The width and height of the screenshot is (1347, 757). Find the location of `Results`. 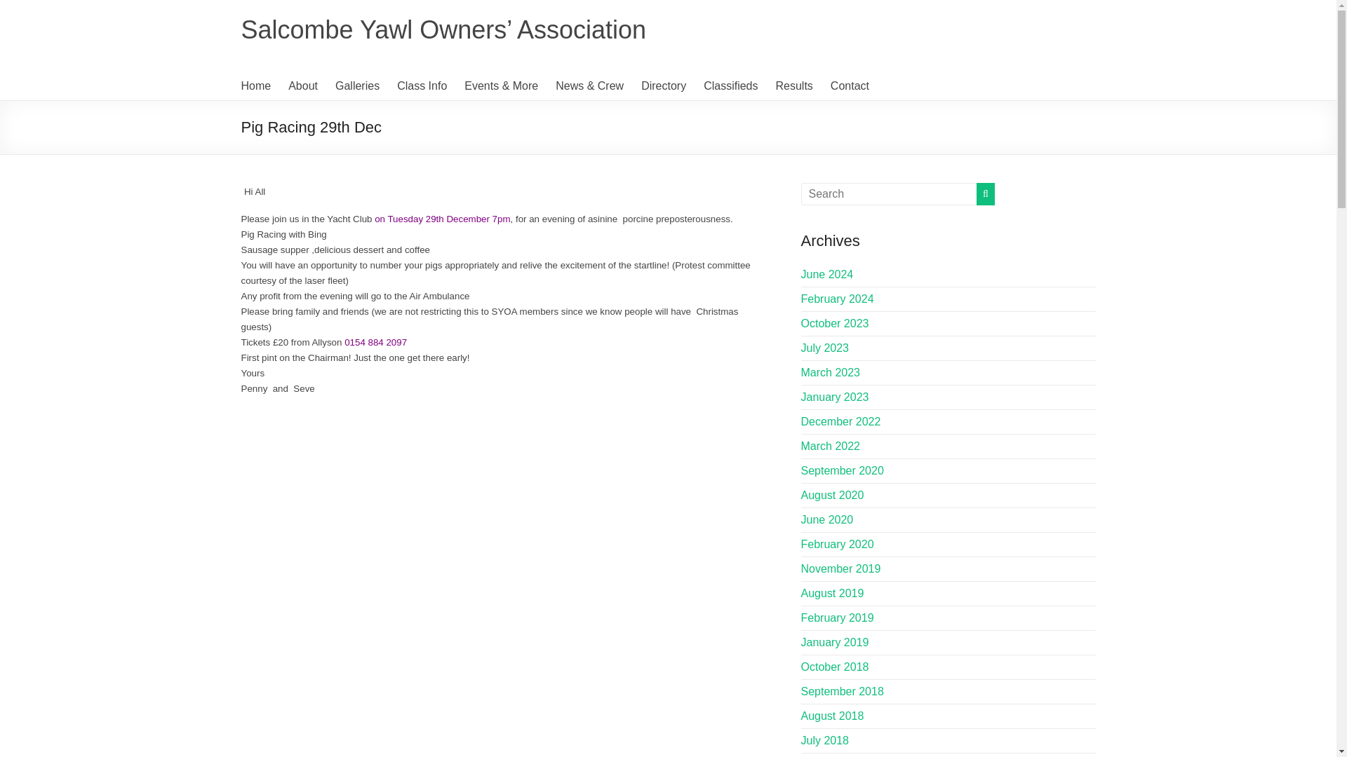

Results is located at coordinates (794, 86).